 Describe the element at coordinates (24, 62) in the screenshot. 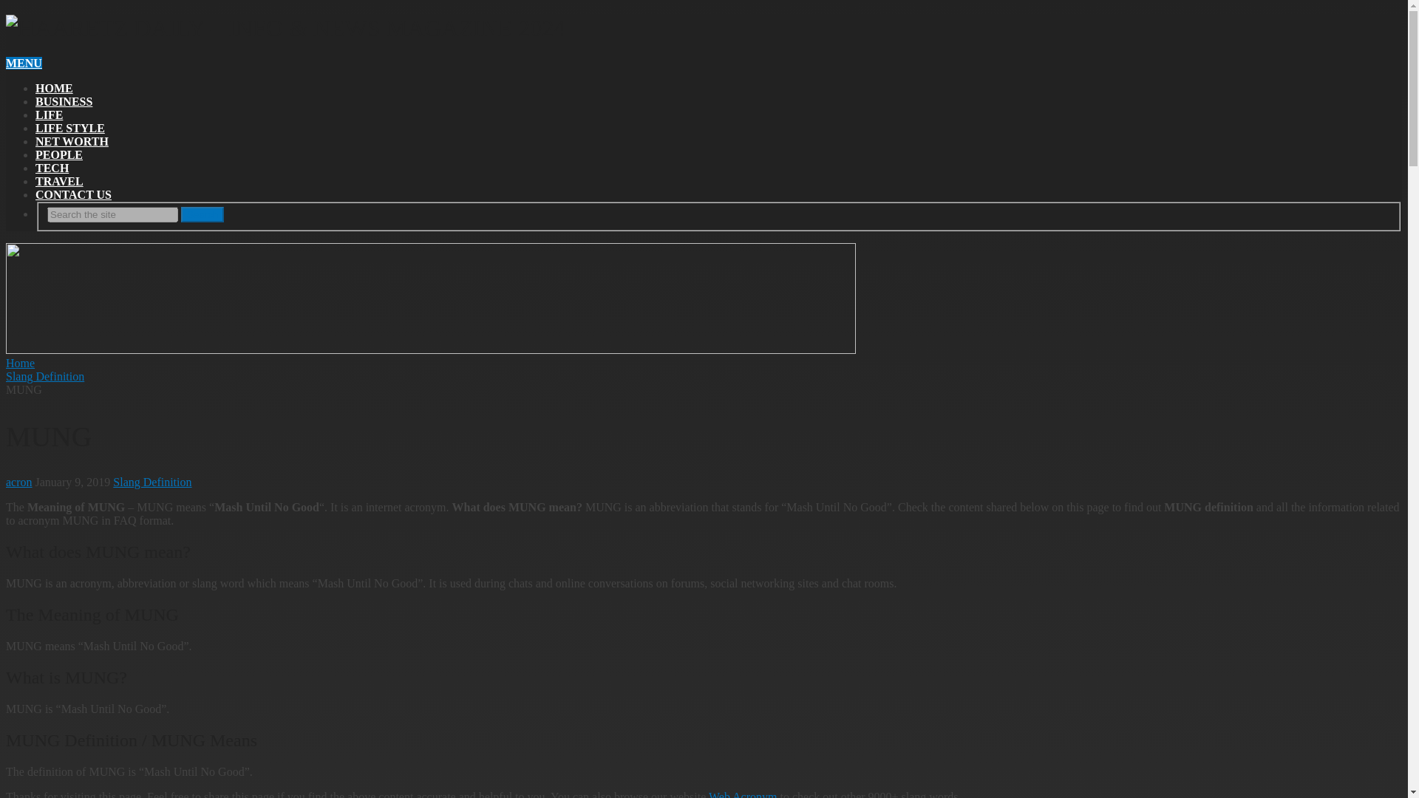

I see `MENU` at that location.